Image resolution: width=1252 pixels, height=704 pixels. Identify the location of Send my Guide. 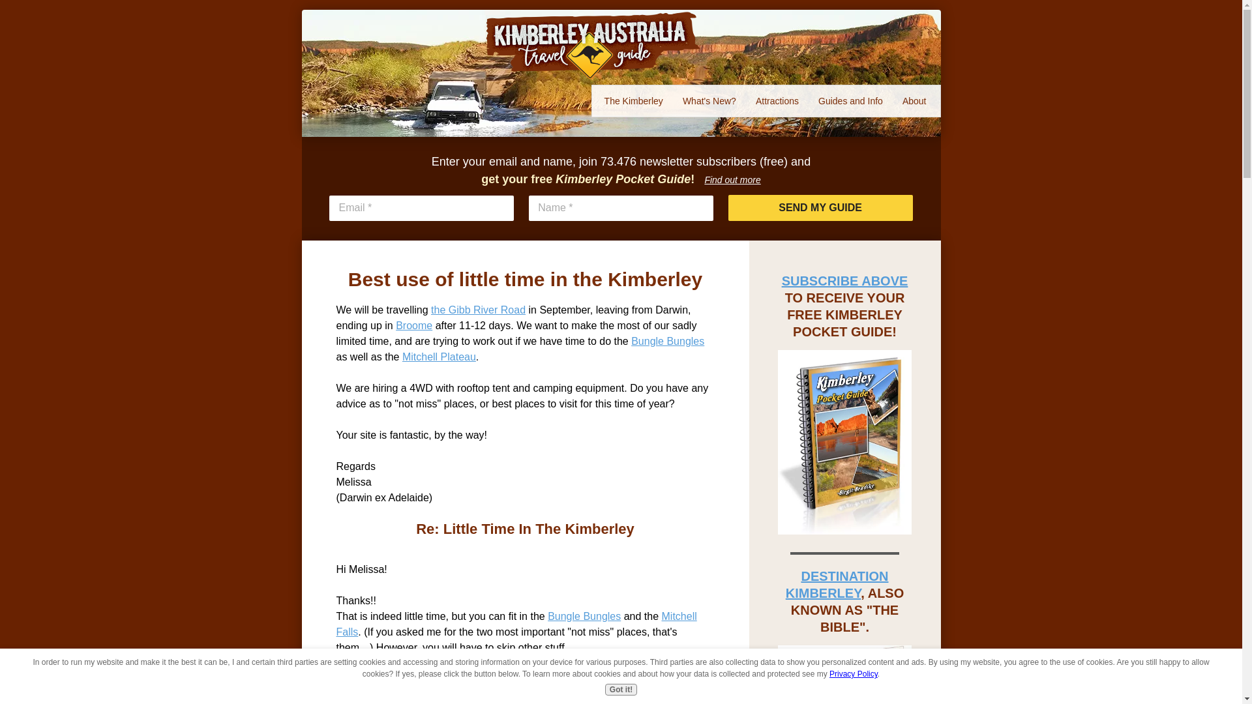
(820, 208).